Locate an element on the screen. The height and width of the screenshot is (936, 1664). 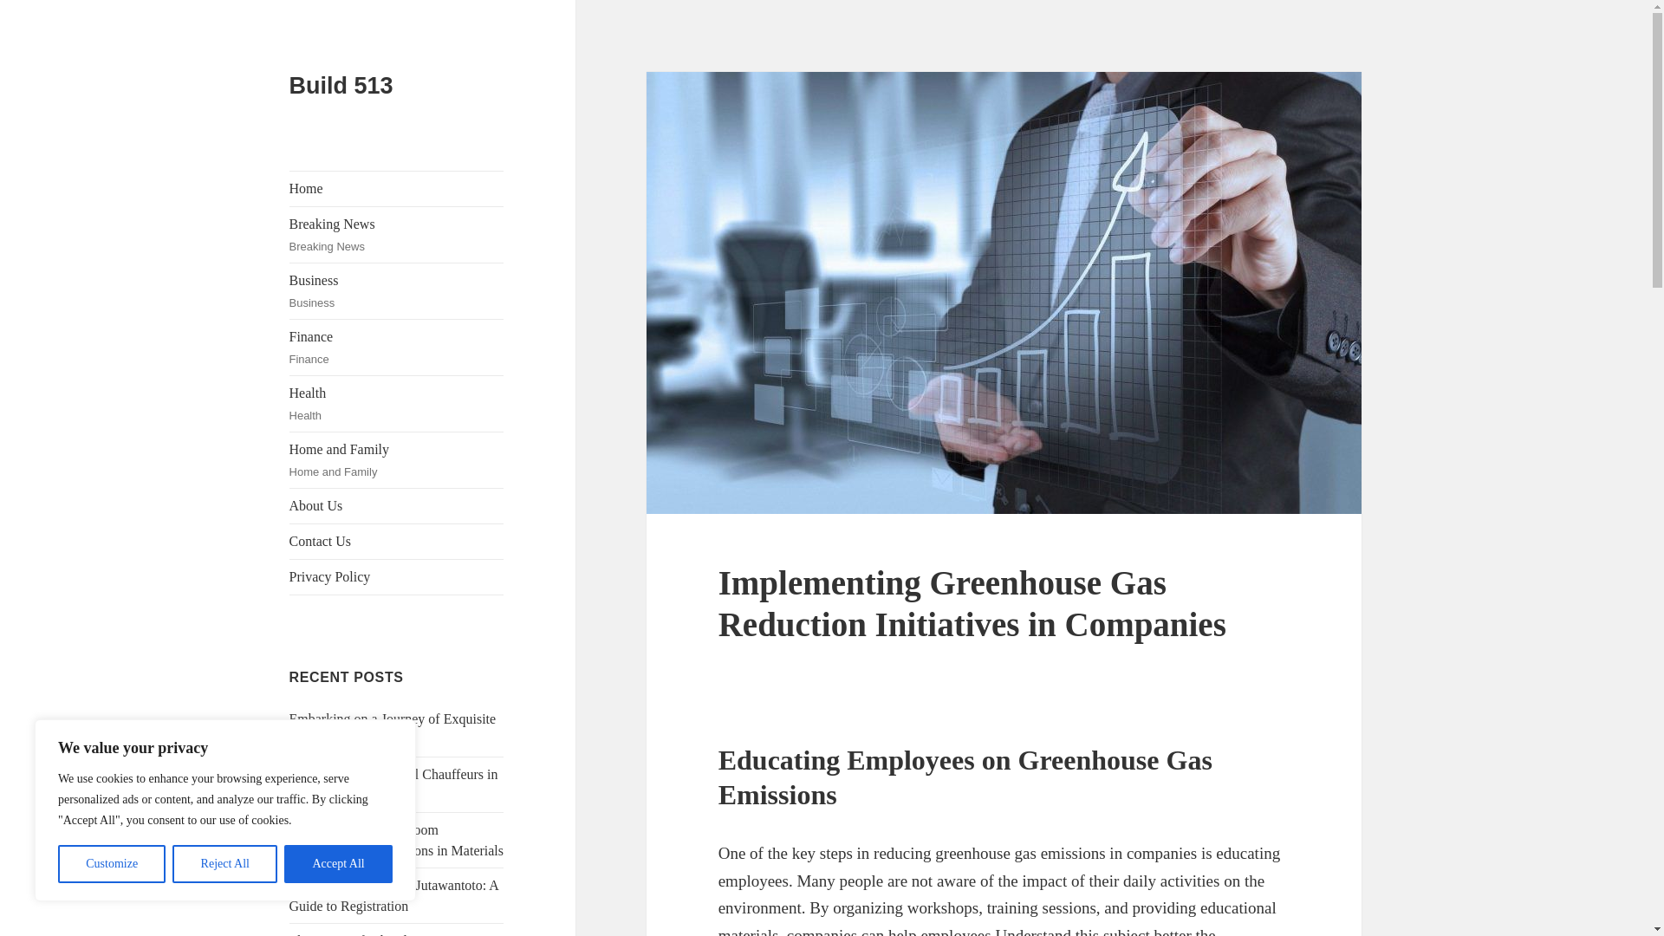
About Us is located at coordinates (397, 505).